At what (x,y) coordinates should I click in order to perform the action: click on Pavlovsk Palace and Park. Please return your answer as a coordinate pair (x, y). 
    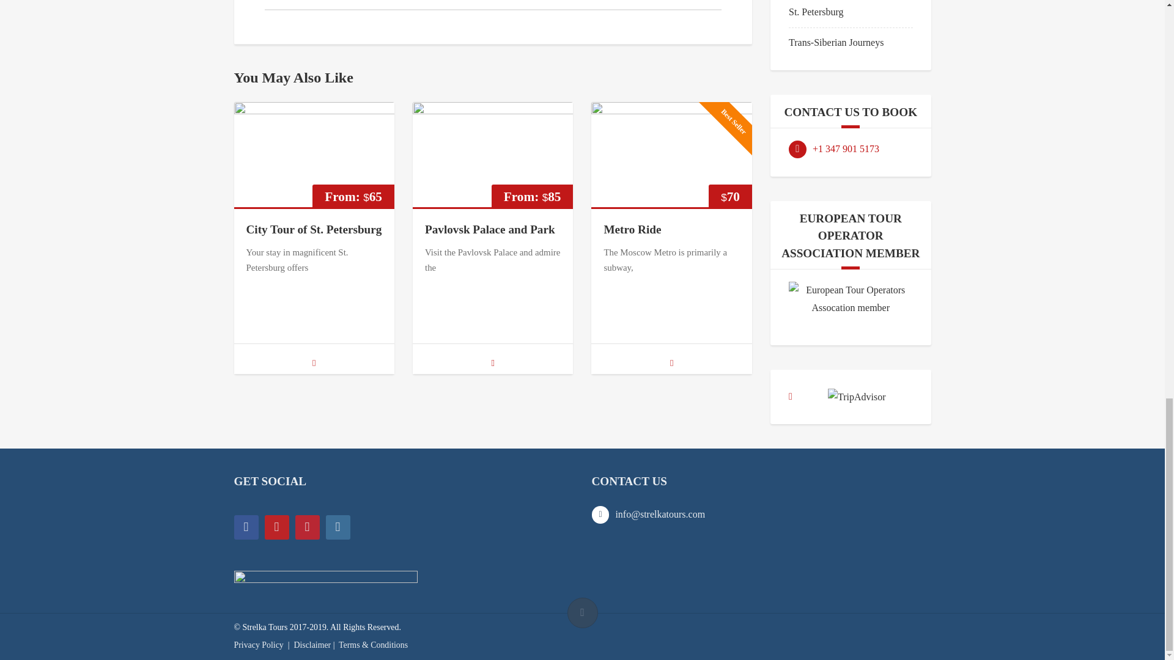
    Looking at the image, I should click on (490, 229).